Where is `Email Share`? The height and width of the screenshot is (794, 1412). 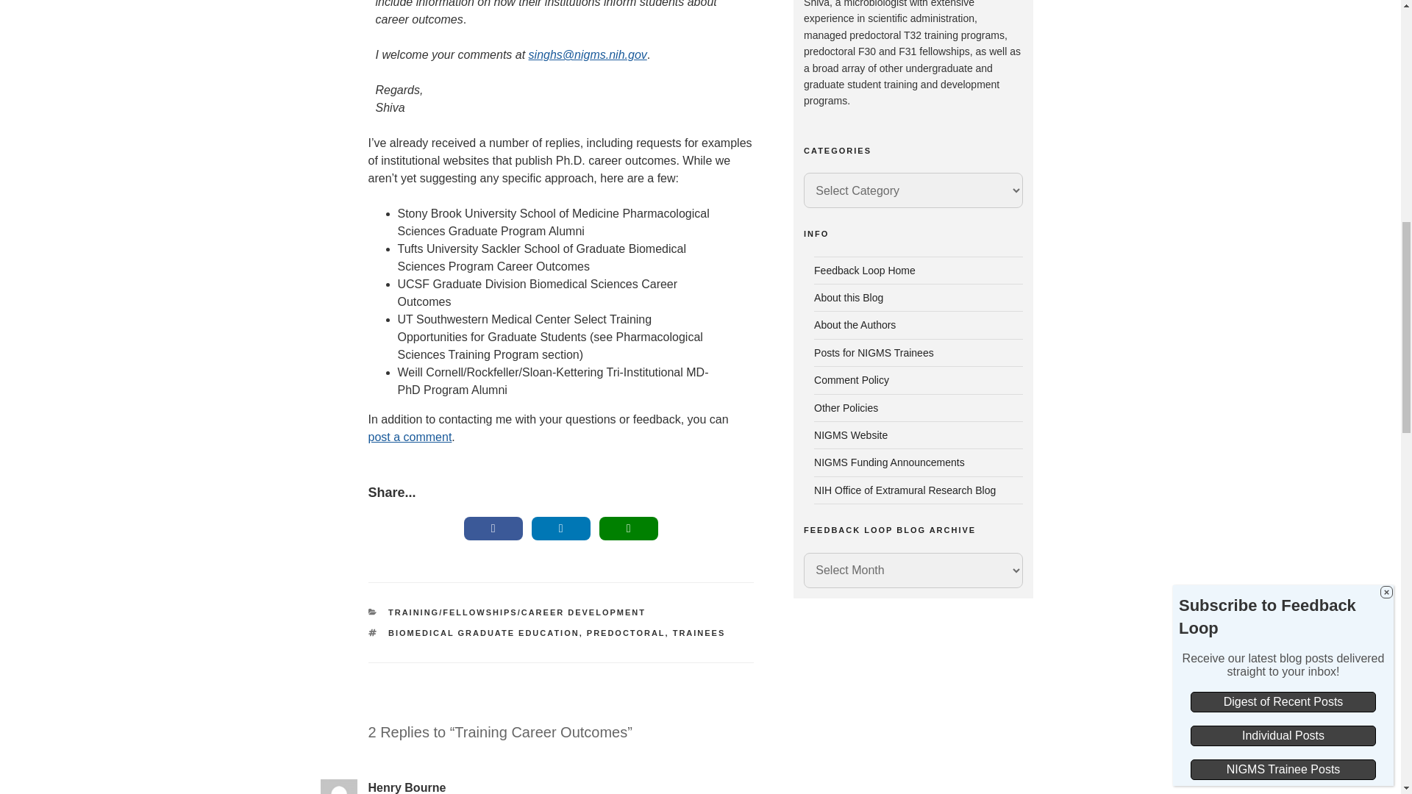 Email Share is located at coordinates (628, 529).